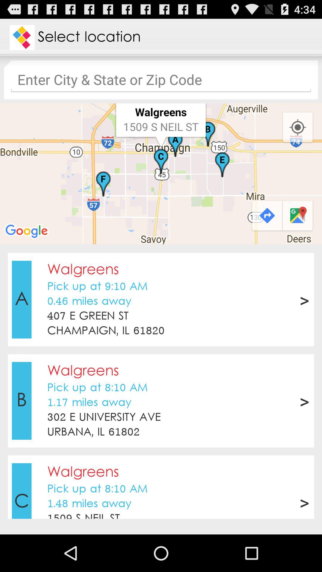 The image size is (322, 572). I want to click on scroll until the 0 46 miles, so click(89, 301).